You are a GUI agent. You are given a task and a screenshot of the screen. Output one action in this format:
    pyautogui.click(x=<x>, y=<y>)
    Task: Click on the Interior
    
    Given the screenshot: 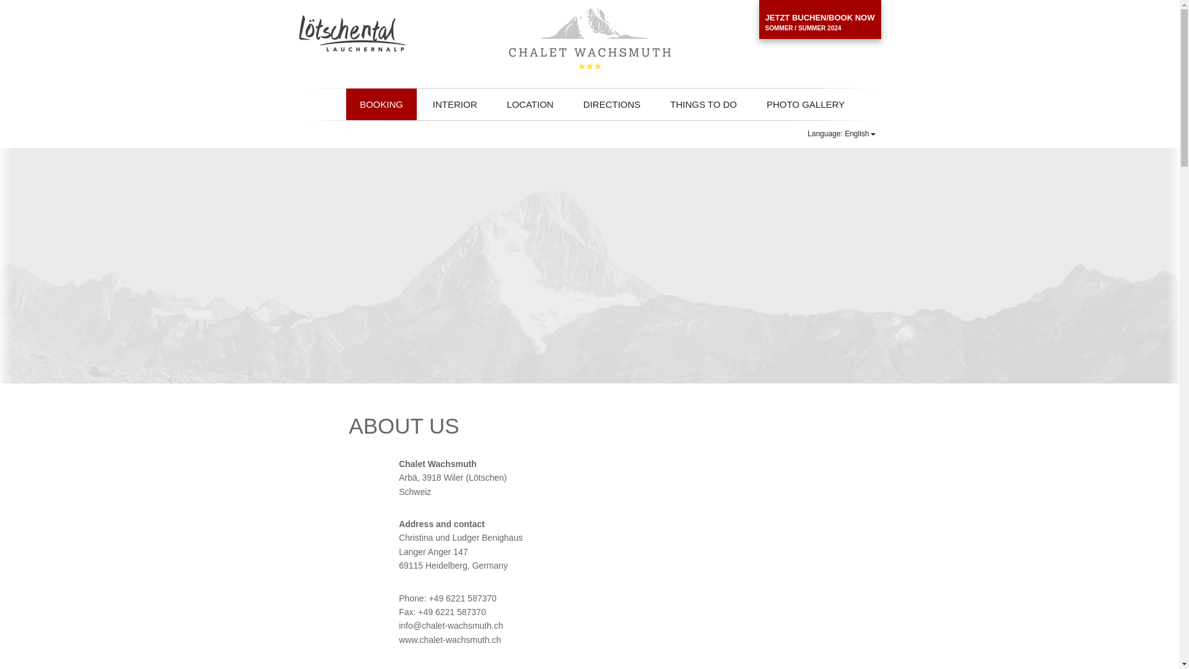 What is the action you would take?
    pyautogui.click(x=455, y=104)
    